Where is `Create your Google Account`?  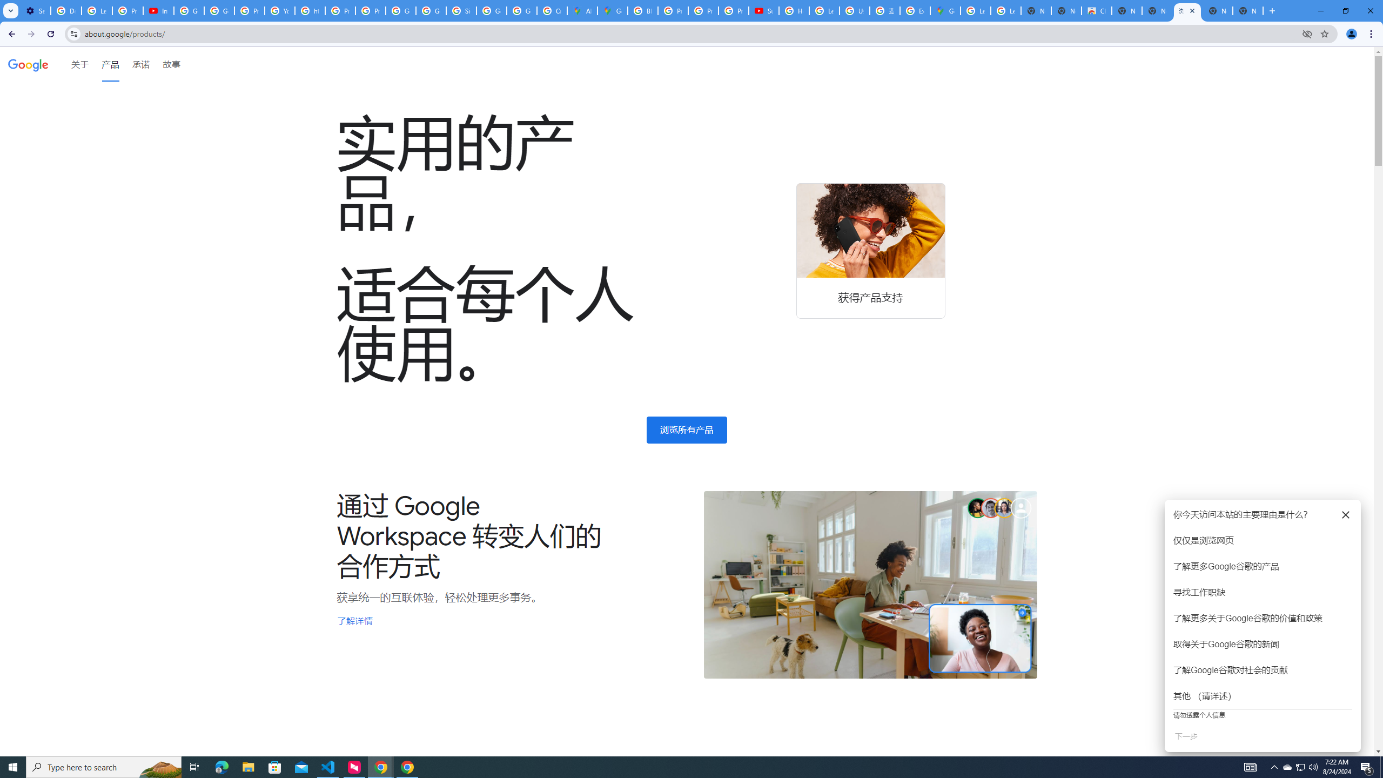
Create your Google Account is located at coordinates (552, 11).